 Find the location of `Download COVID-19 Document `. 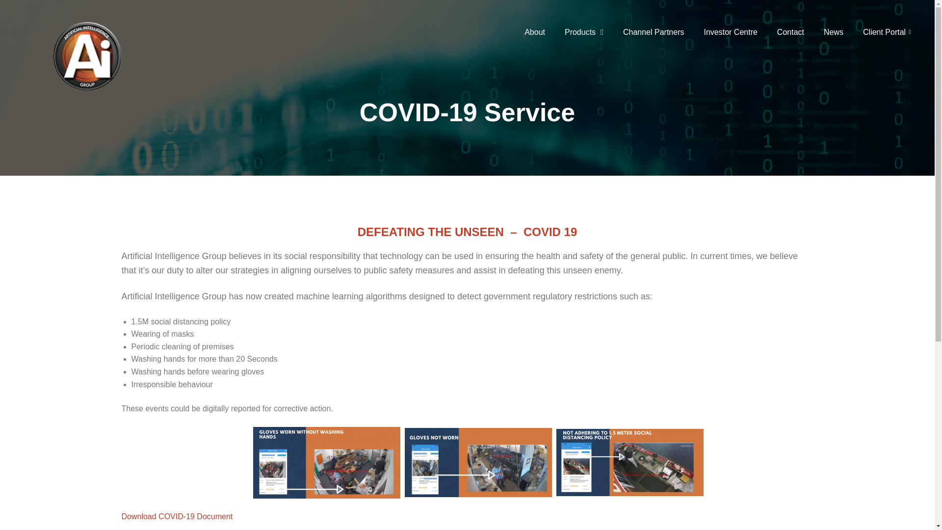

Download COVID-19 Document  is located at coordinates (178, 516).